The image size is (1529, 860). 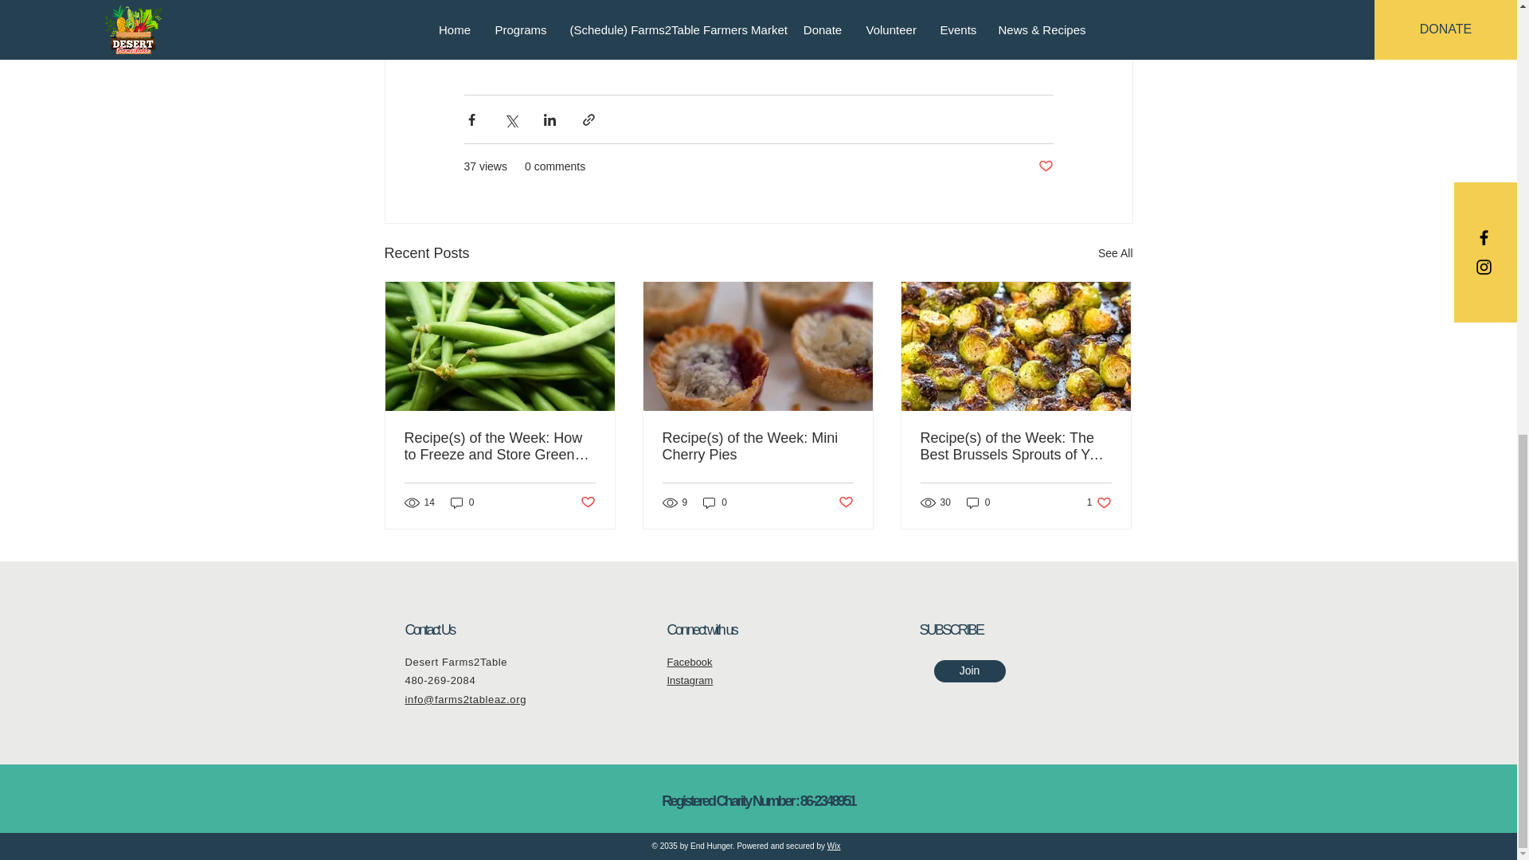 What do you see at coordinates (462, 502) in the screenshot?
I see `0` at bounding box center [462, 502].